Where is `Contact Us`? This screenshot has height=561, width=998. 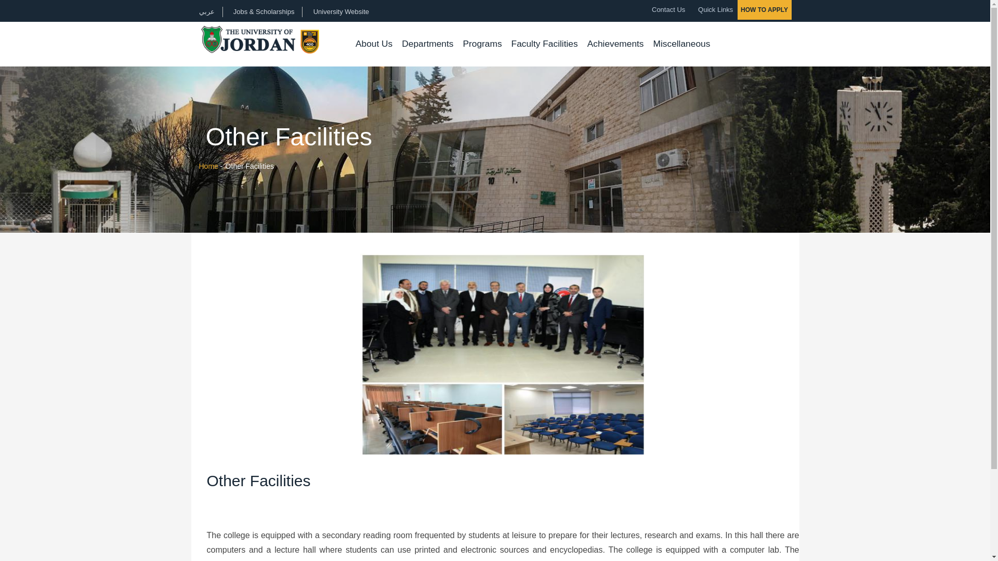
Contact Us is located at coordinates (665, 10).